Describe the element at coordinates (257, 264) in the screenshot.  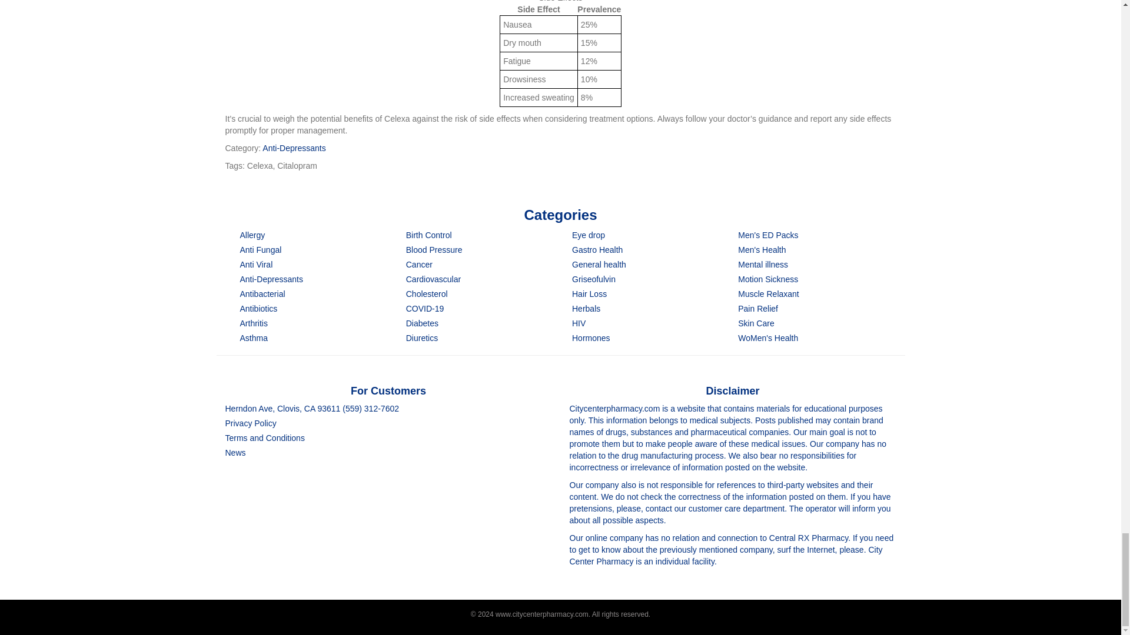
I see `Anti Viral` at that location.